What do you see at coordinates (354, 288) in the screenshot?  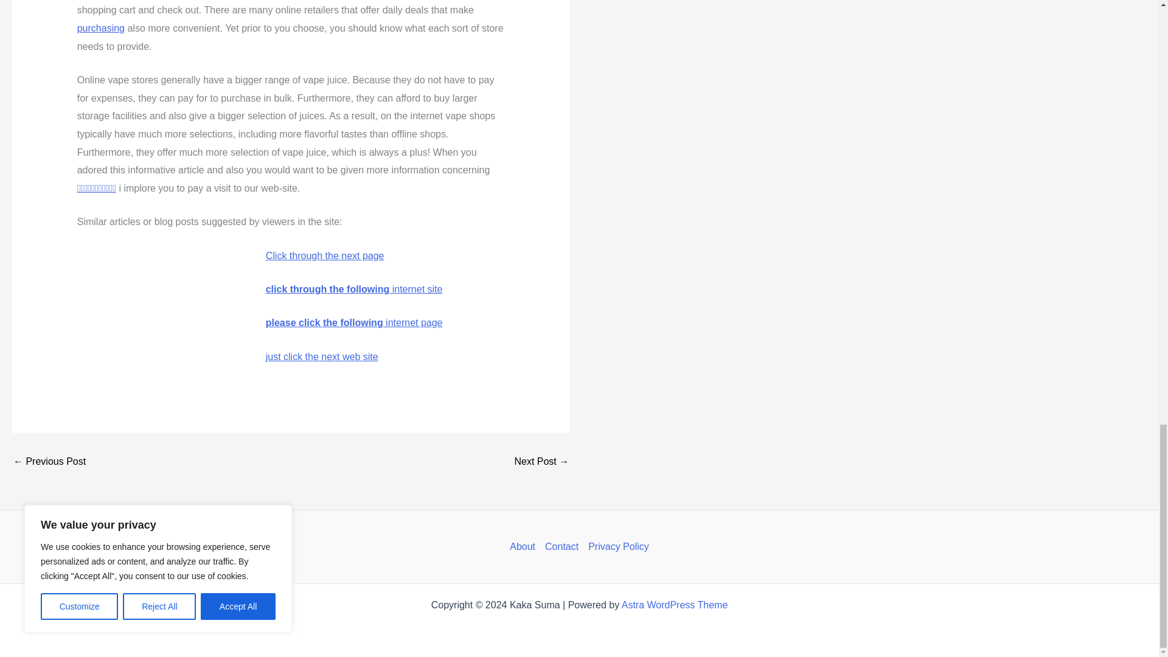 I see `click through the following internet site` at bounding box center [354, 288].